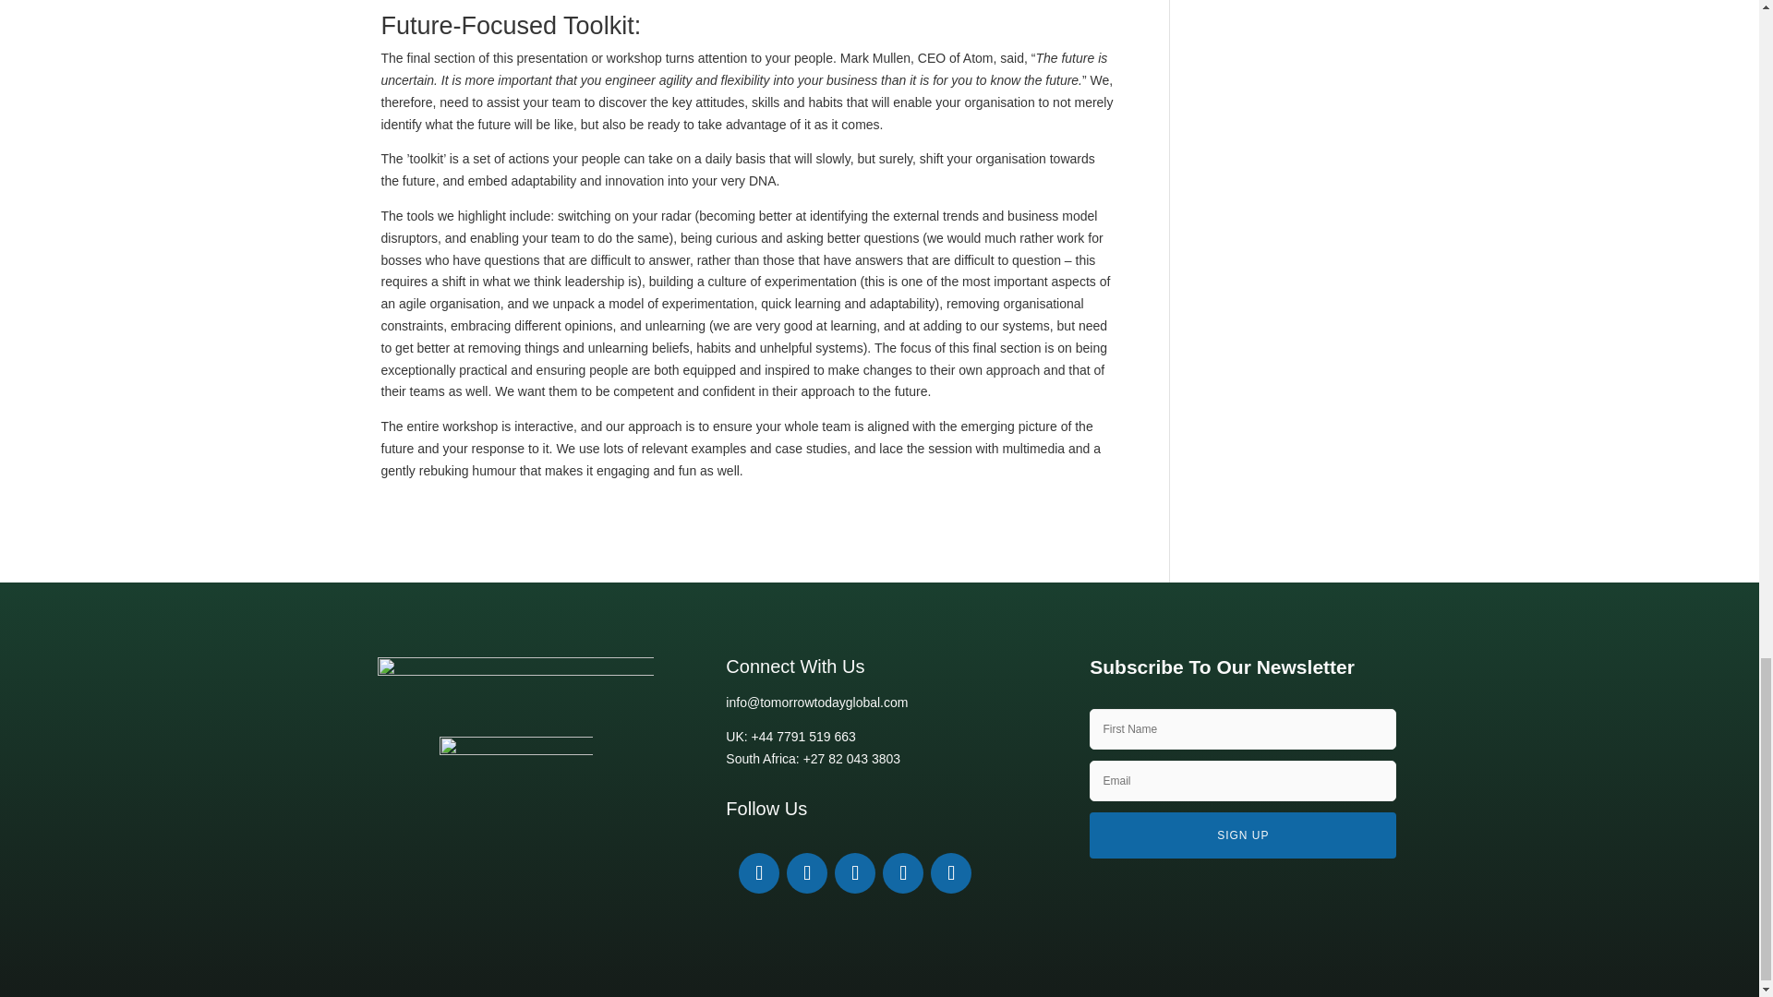 The image size is (1773, 997). I want to click on Follow on LinkedIn, so click(759, 873).